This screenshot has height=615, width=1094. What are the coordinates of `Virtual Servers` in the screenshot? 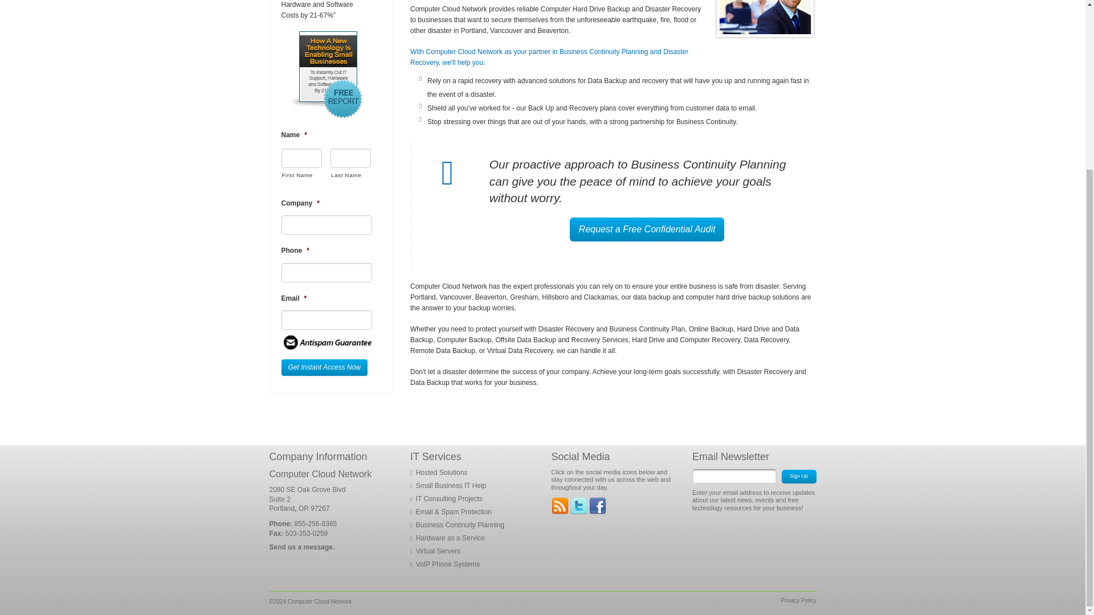 It's located at (438, 551).